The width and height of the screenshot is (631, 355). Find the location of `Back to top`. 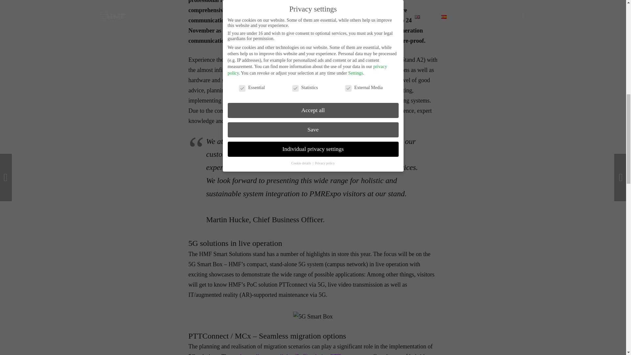

Back to top is located at coordinates (613, 11).